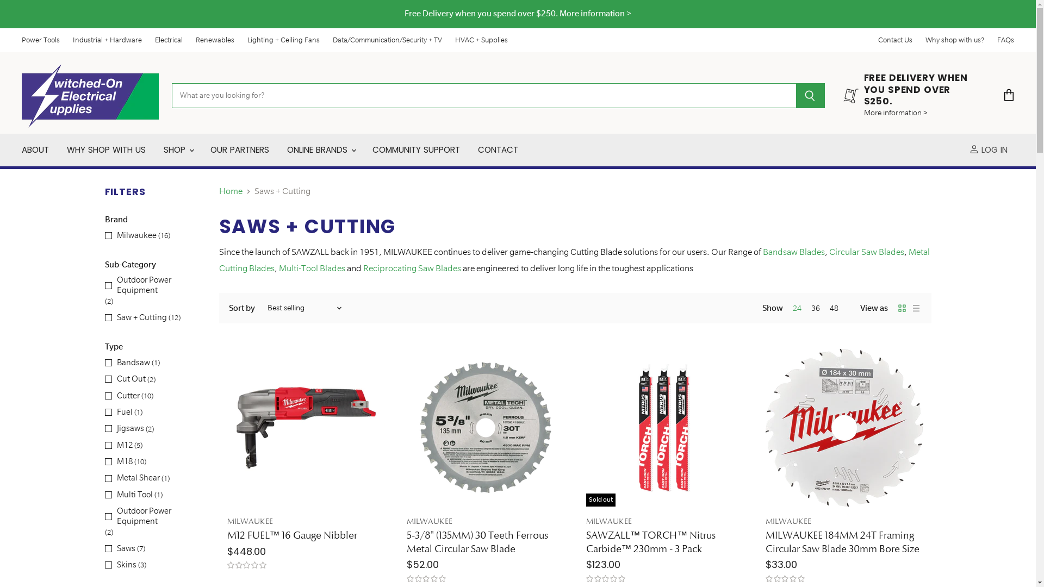 This screenshot has width=1044, height=587. Describe the element at coordinates (1006, 40) in the screenshot. I see `FAQs` at that location.